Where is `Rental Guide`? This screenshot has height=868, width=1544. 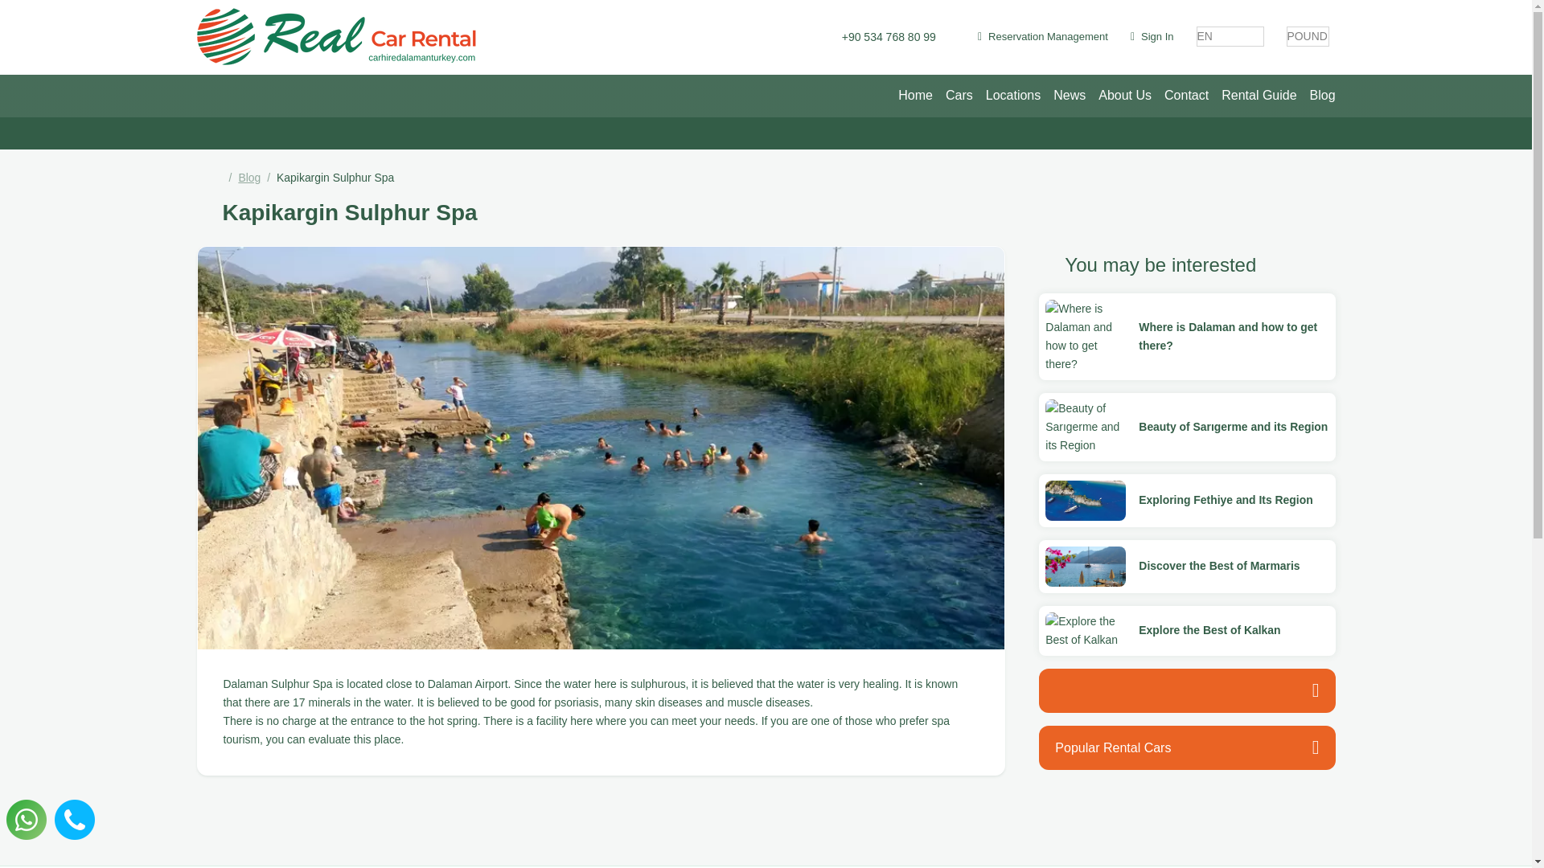
Rental Guide is located at coordinates (1259, 95).